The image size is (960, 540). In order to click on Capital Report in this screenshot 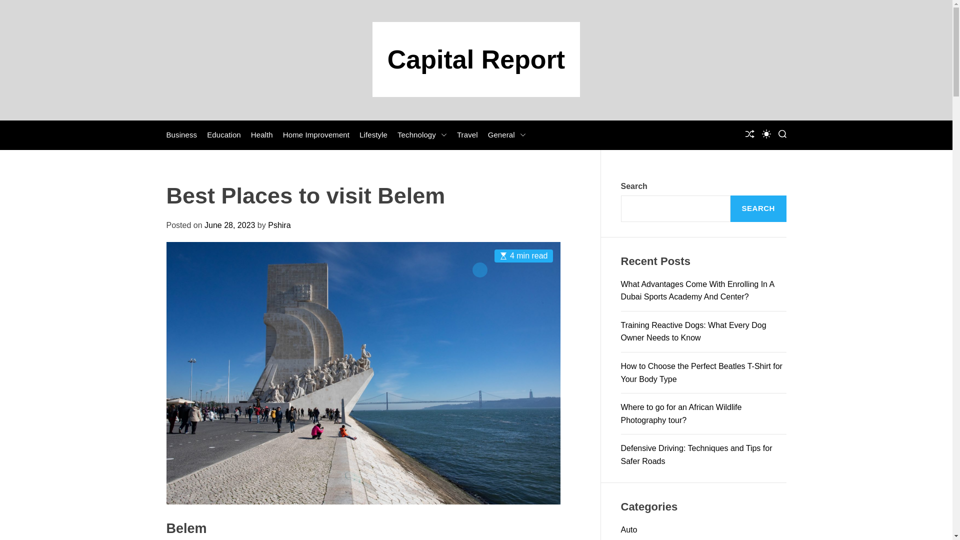, I will do `click(476, 59)`.